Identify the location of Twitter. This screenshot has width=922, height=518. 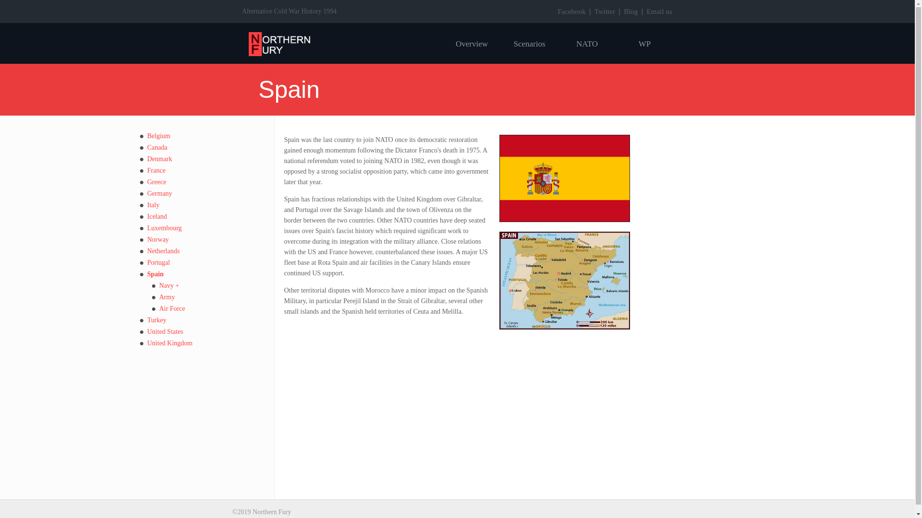
(605, 12).